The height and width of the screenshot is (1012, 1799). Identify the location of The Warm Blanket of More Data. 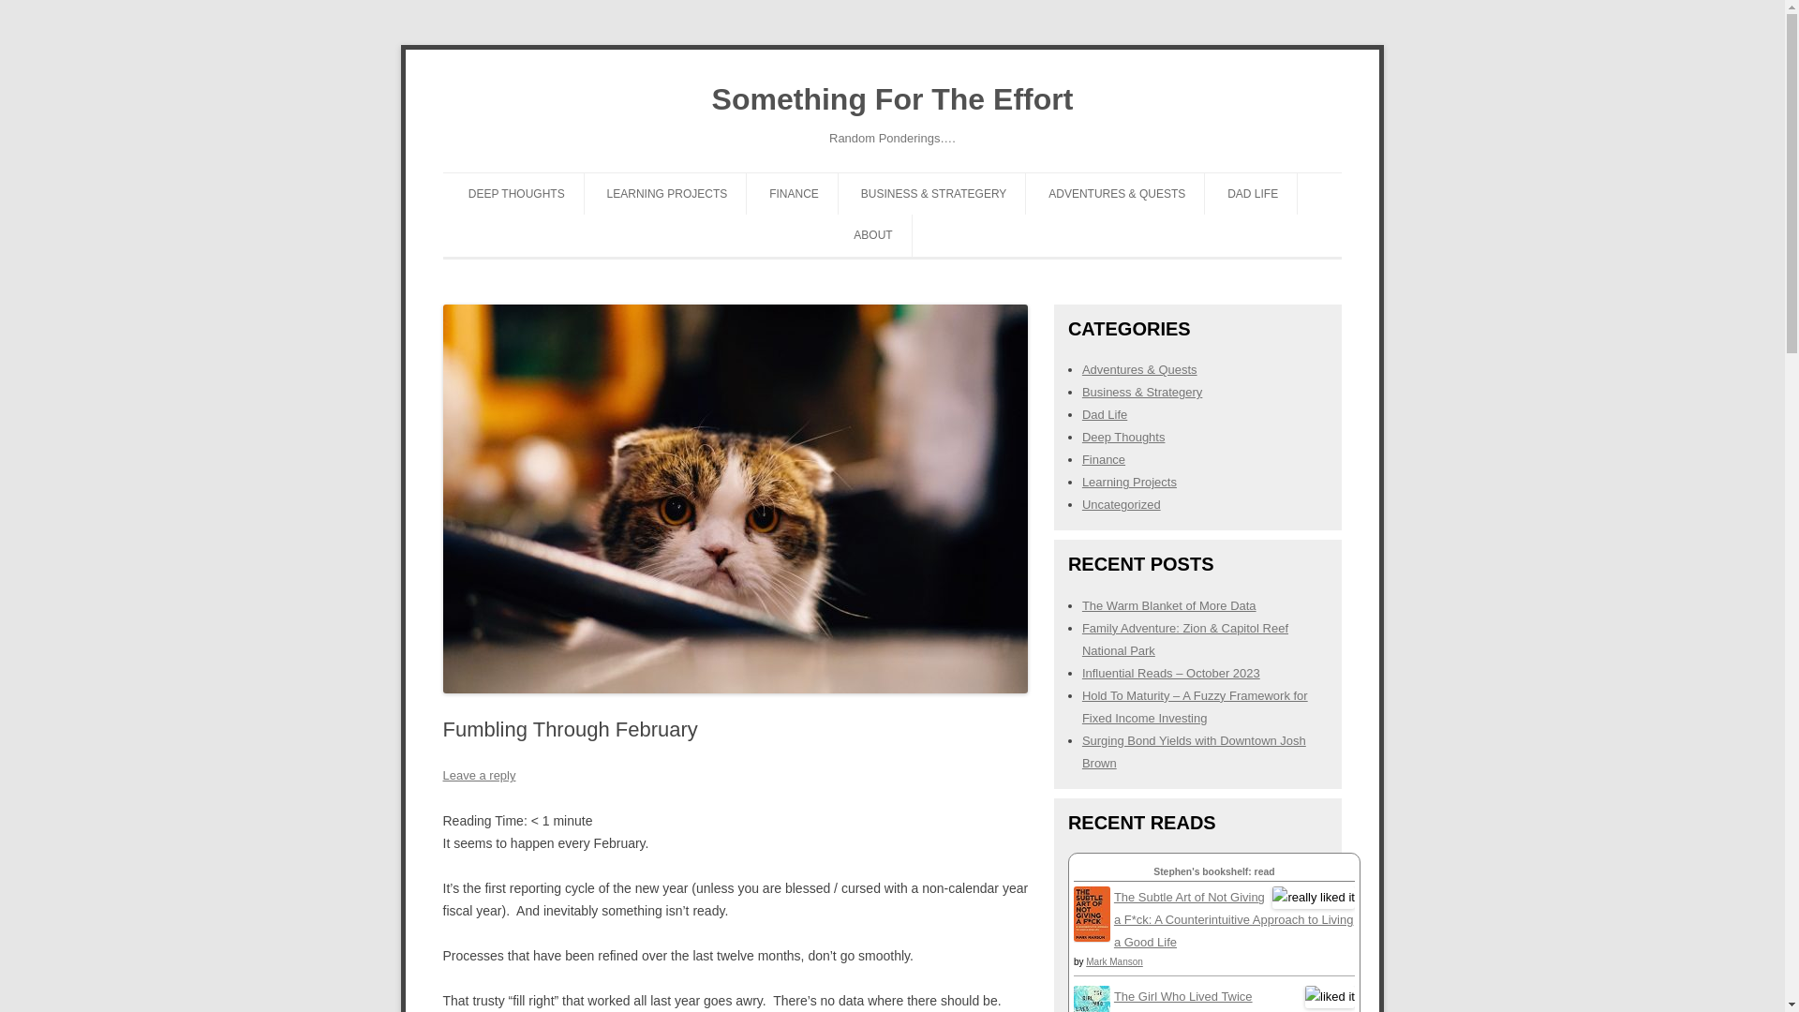
(1169, 605).